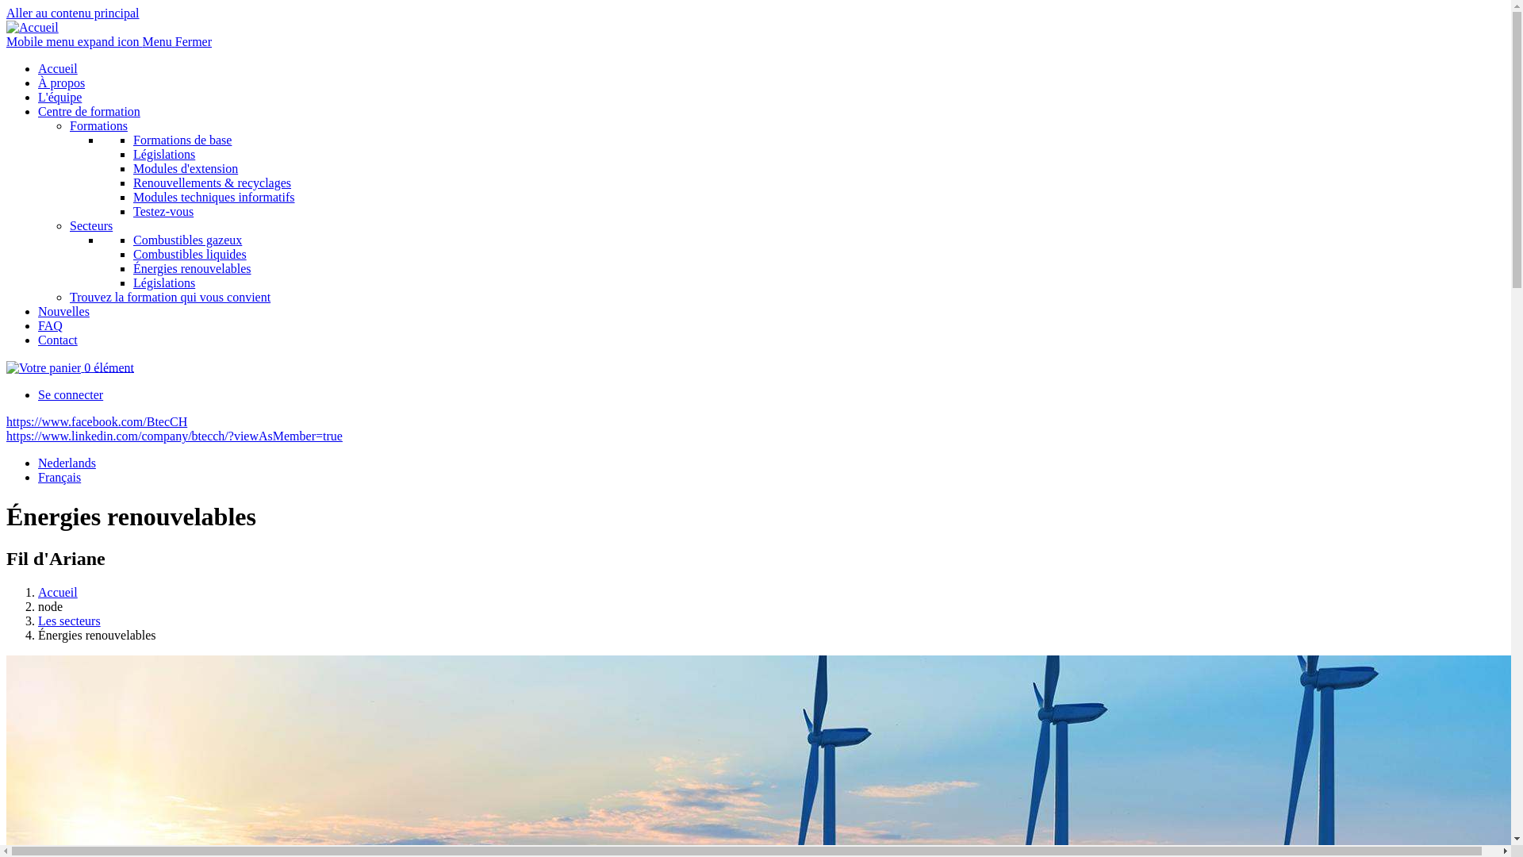  Describe the element at coordinates (98, 125) in the screenshot. I see `Formations` at that location.